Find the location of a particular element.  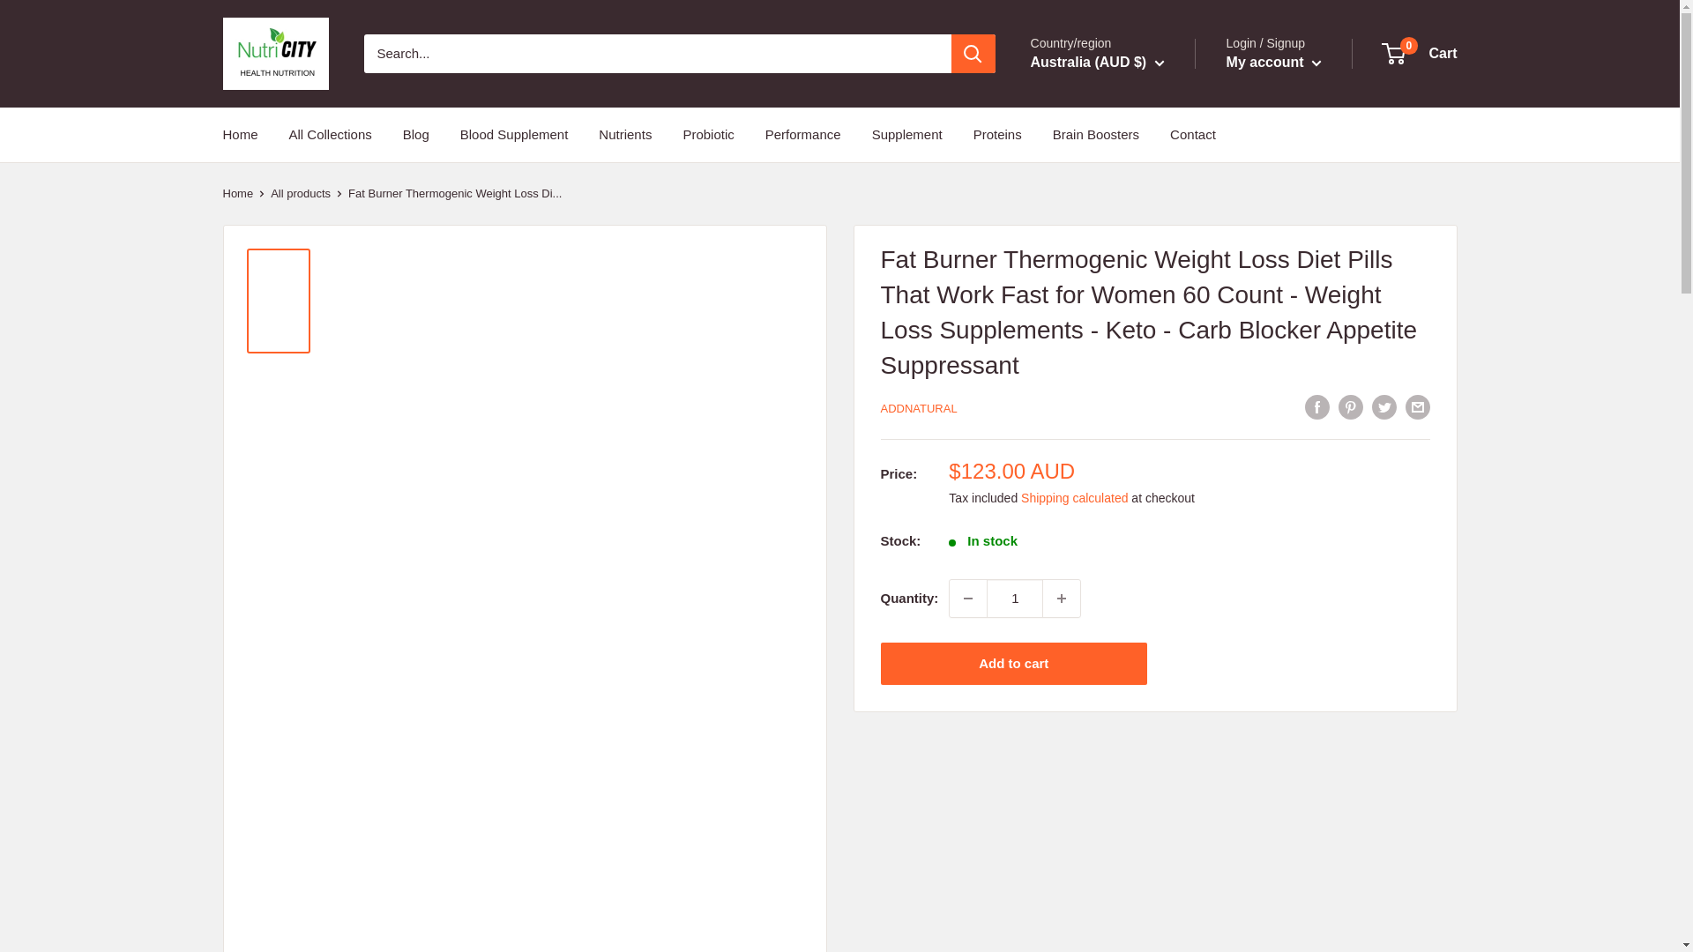

AT is located at coordinates (1074, 145).